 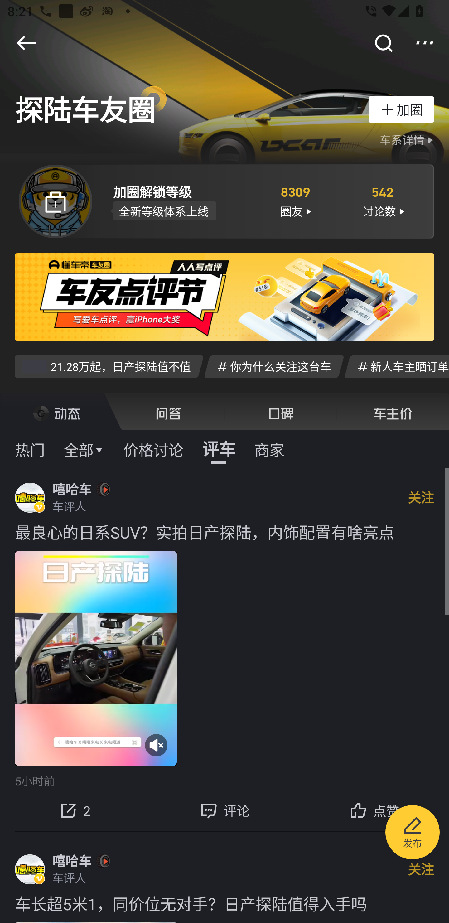 I want to click on 嘻哈车, so click(x=72, y=489).